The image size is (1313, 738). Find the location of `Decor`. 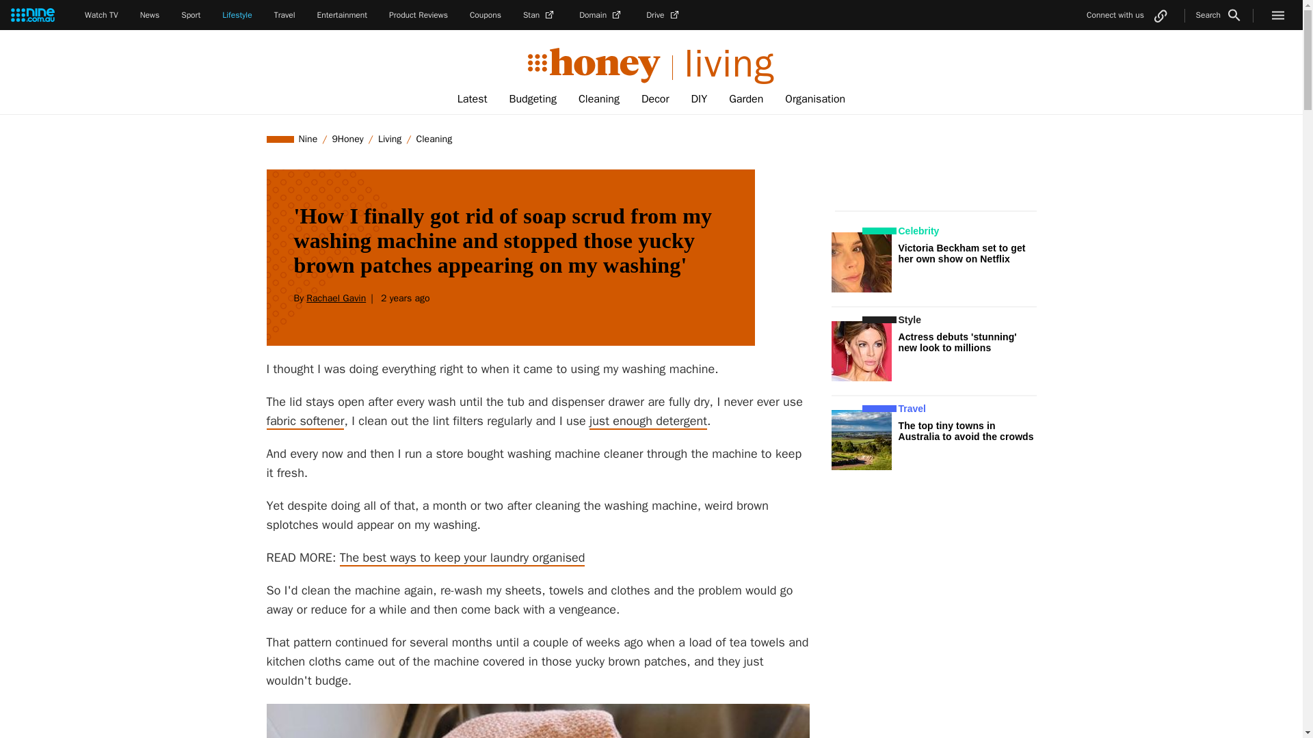

Decor is located at coordinates (655, 99).